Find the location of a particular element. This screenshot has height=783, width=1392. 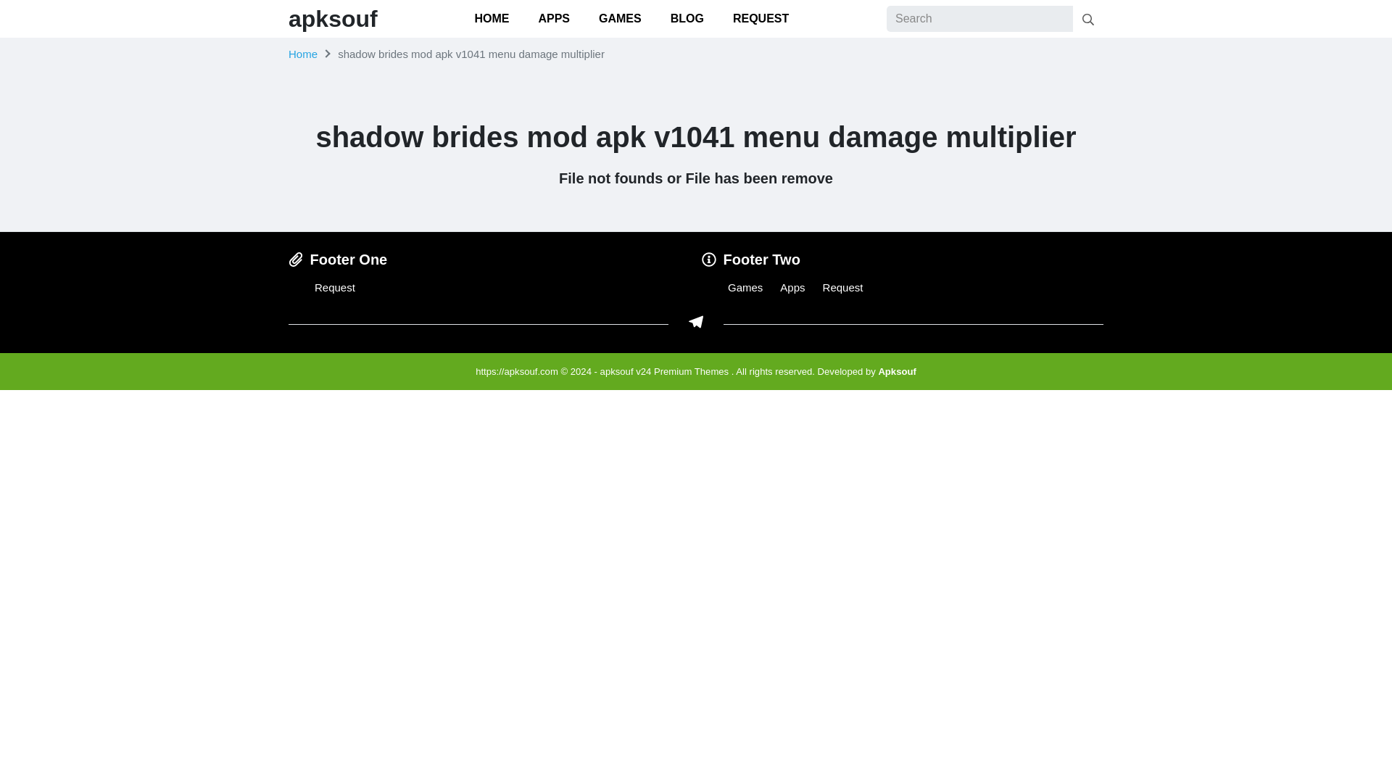

Games is located at coordinates (745, 287).